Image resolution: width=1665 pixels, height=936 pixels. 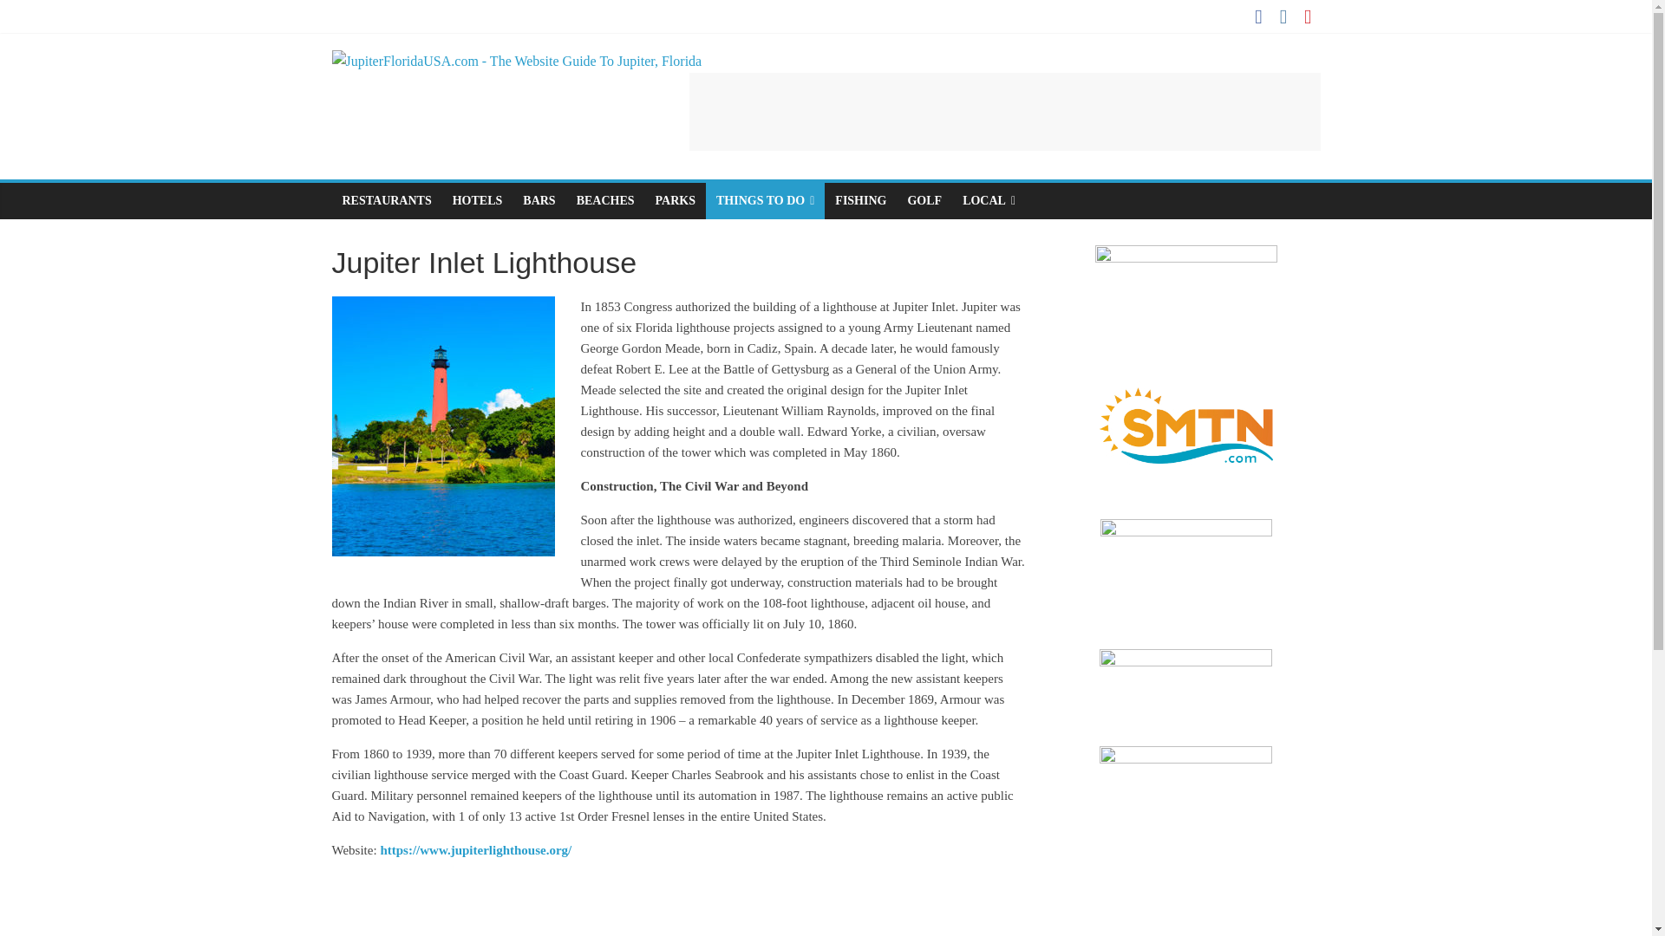 I want to click on GOLF, so click(x=924, y=200).